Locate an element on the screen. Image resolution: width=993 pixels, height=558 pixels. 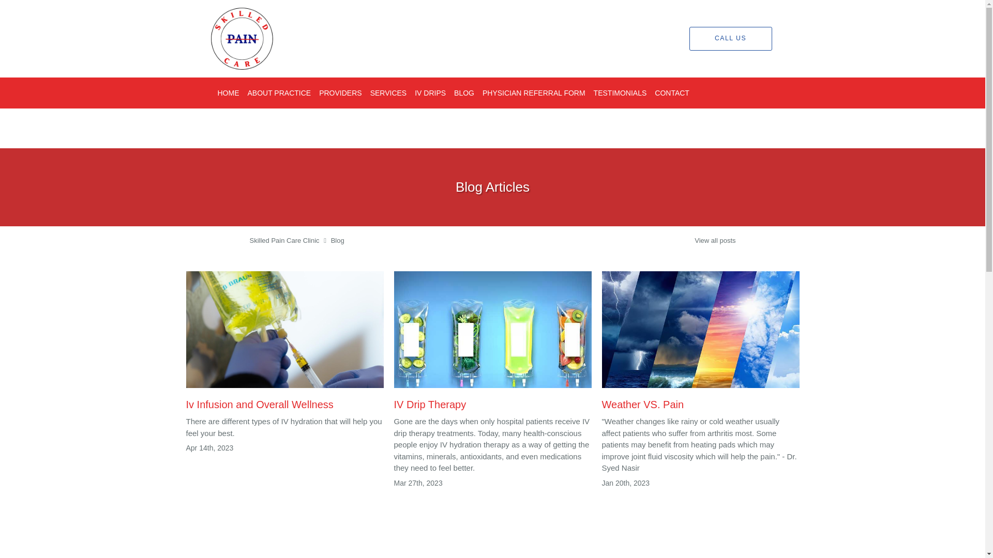
BLOG is located at coordinates (464, 93).